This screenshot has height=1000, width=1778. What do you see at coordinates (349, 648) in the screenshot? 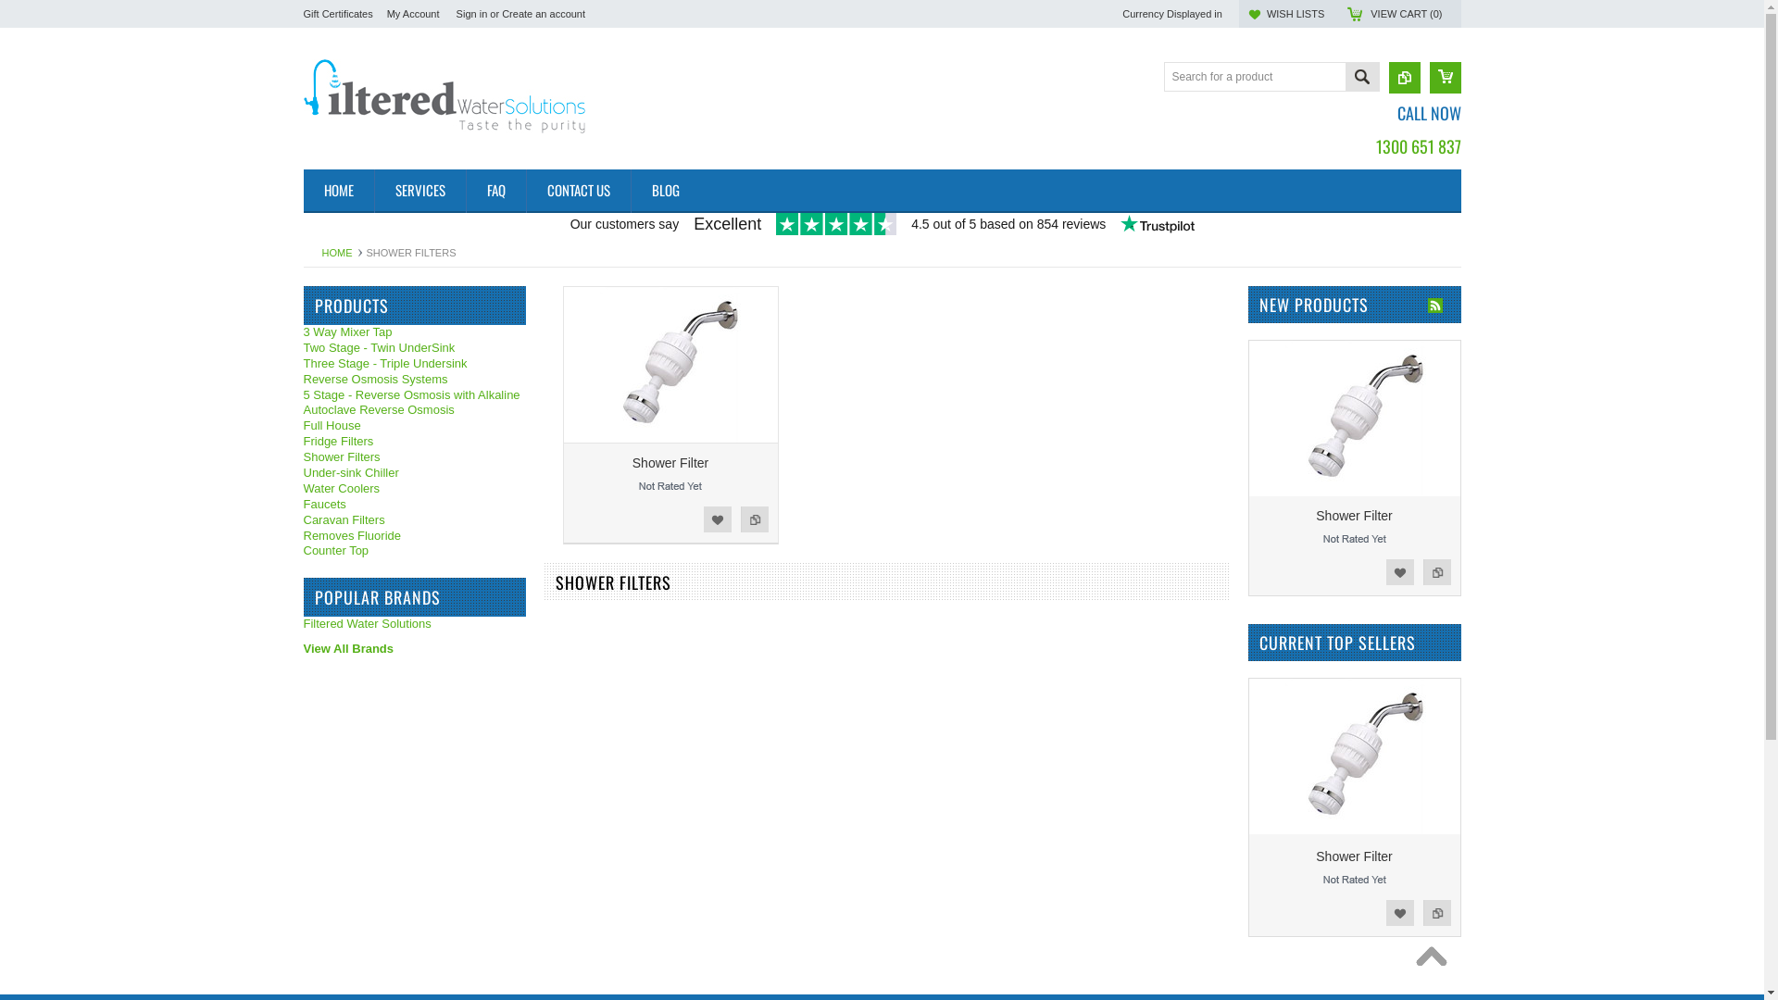
I see `View All Brands` at bounding box center [349, 648].